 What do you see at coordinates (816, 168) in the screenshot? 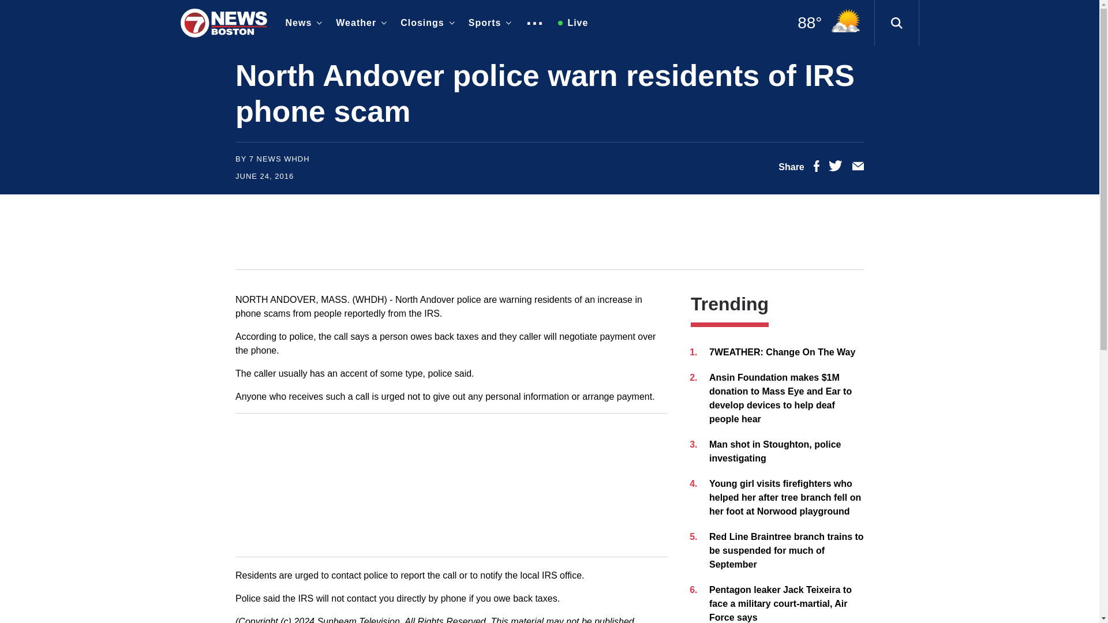
I see `Facebook` at bounding box center [816, 168].